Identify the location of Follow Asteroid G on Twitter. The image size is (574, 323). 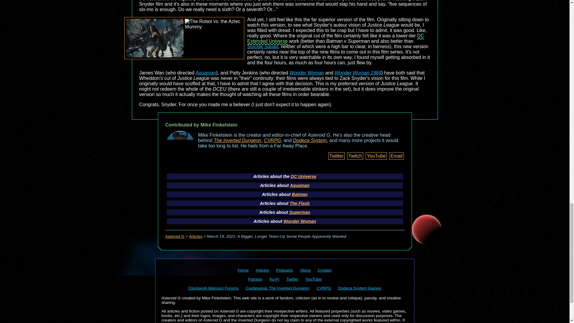
(292, 279).